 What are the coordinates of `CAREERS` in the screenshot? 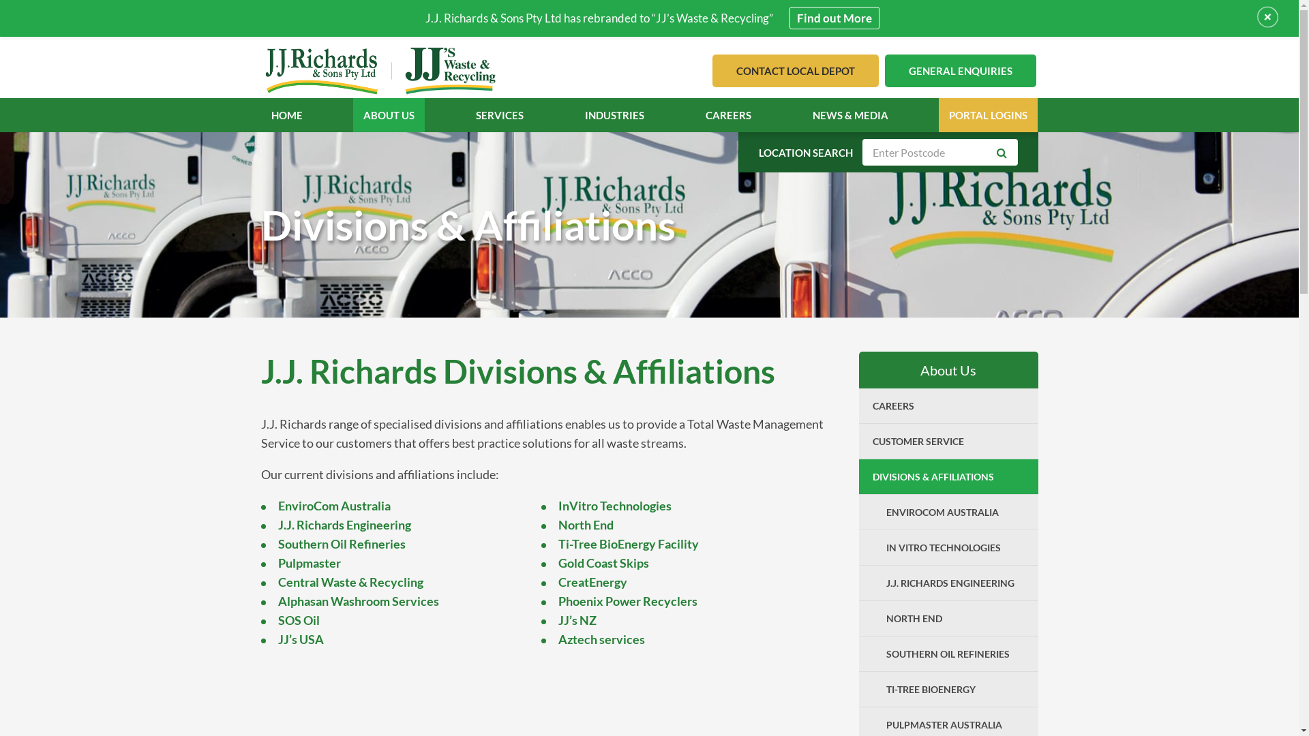 It's located at (728, 115).